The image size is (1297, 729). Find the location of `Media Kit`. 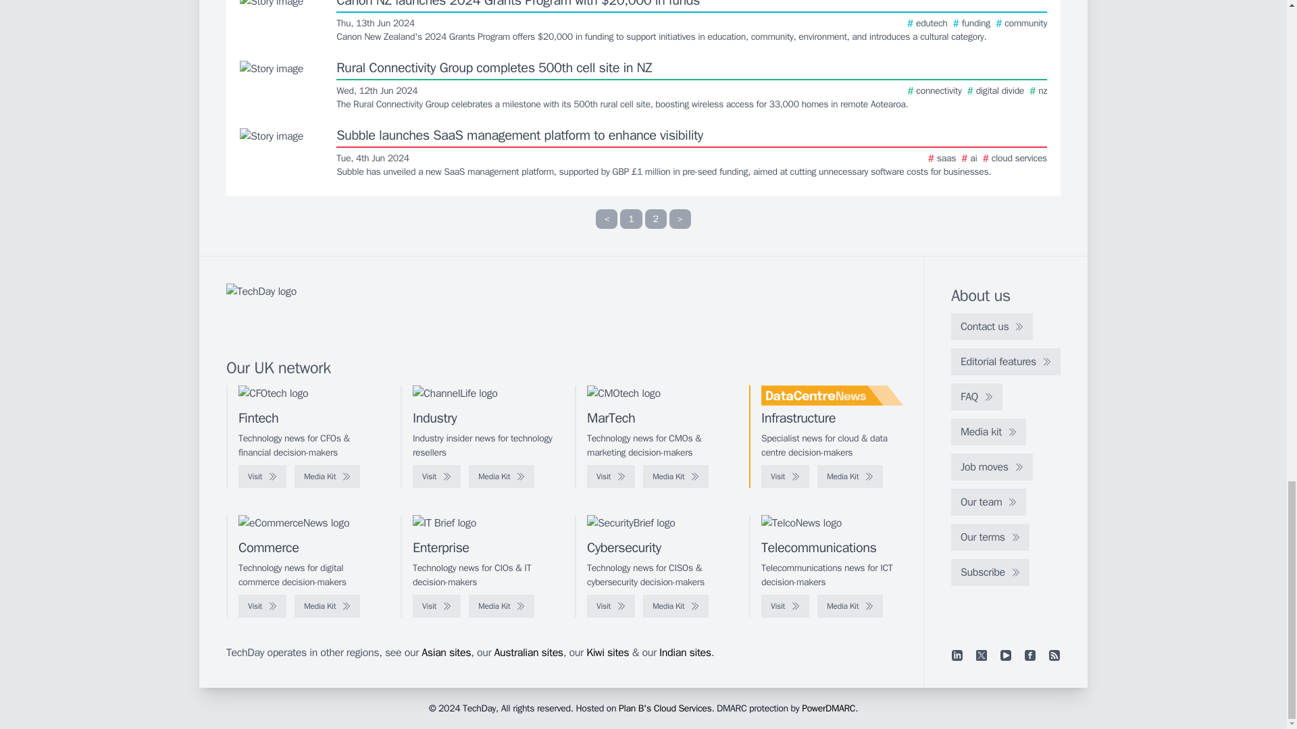

Media Kit is located at coordinates (501, 477).